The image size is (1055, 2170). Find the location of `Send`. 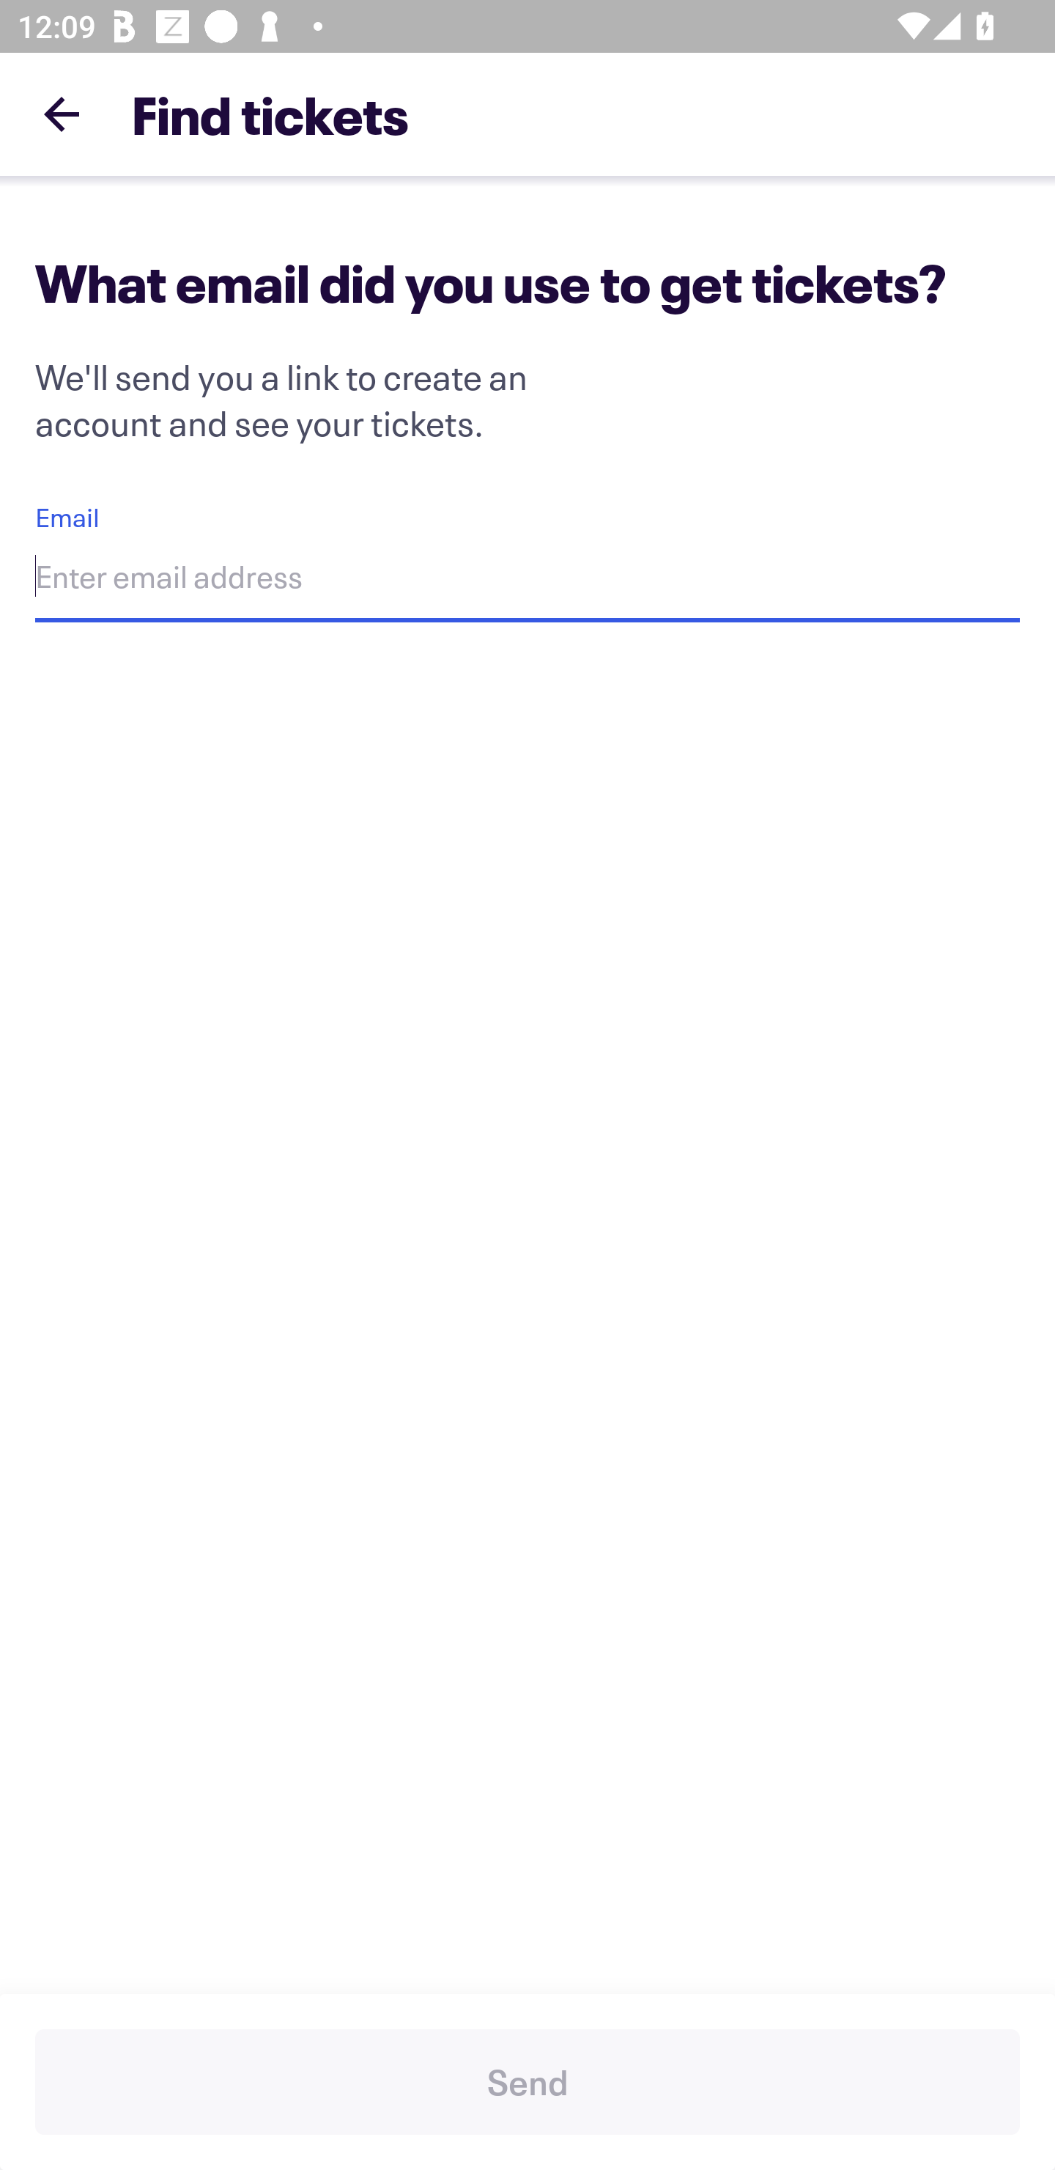

Send is located at coordinates (527, 2082).